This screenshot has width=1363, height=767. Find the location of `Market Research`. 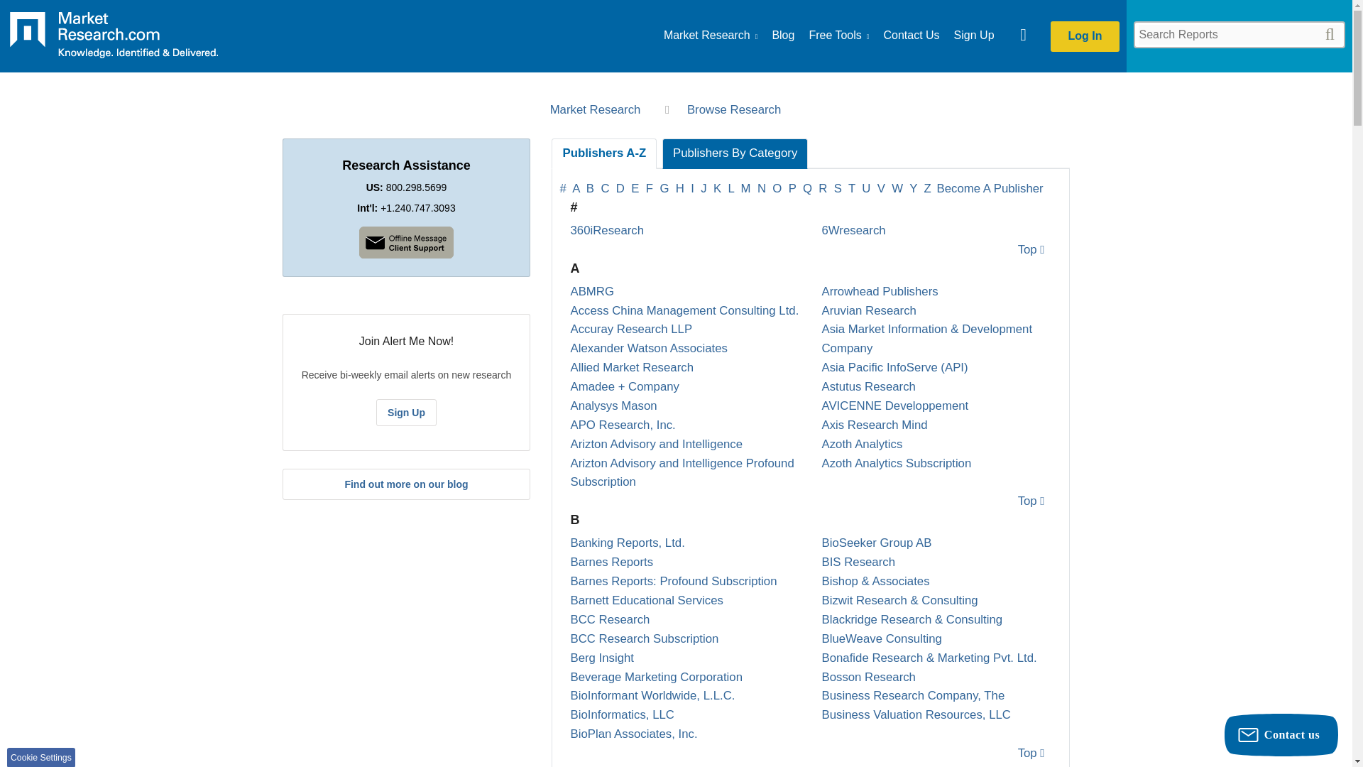

Market Research is located at coordinates (601, 109).